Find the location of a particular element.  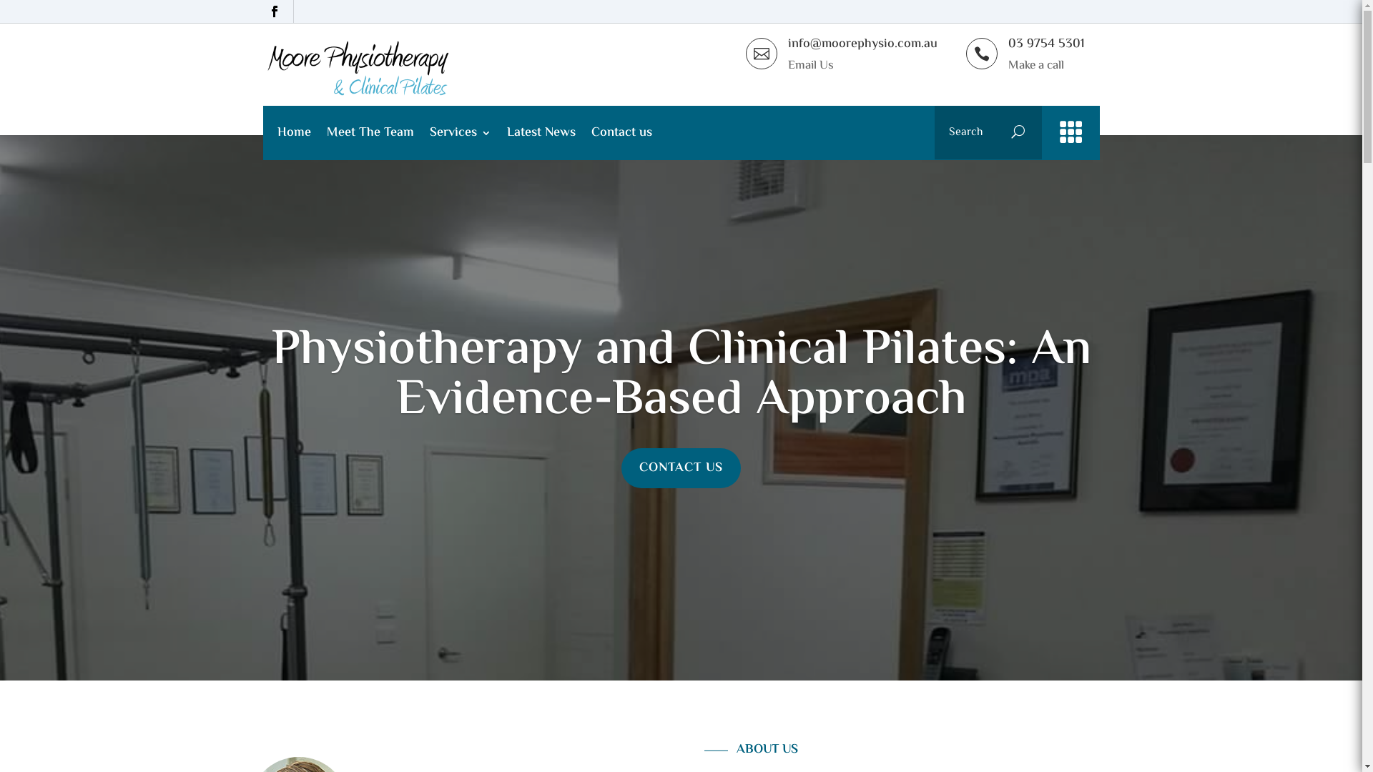

mainlogo is located at coordinates (358, 69).